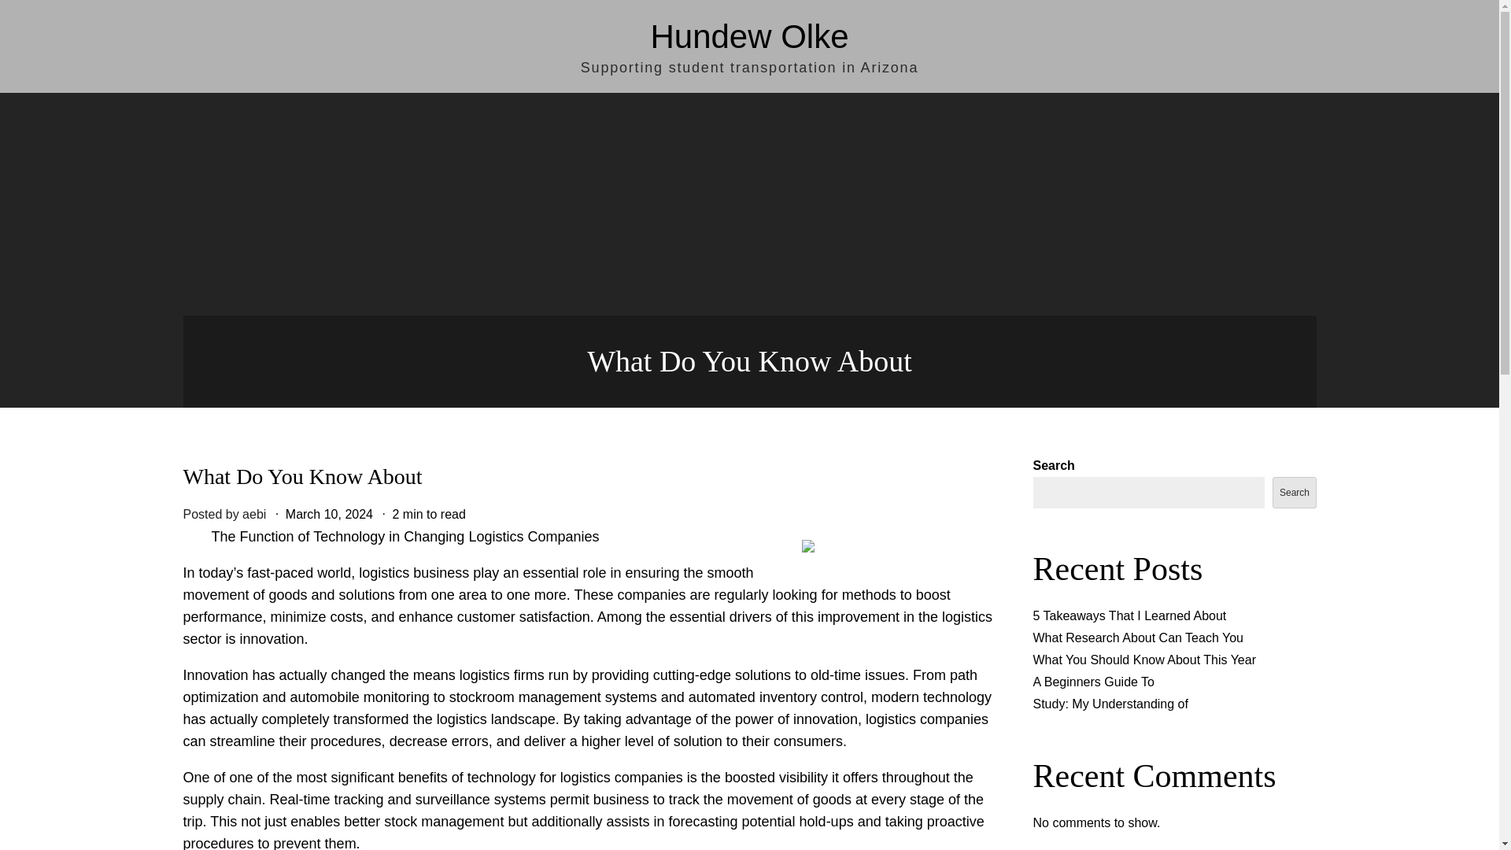 The height and width of the screenshot is (850, 1511). Describe the element at coordinates (1129, 615) in the screenshot. I see `5 Takeaways That I Learned About` at that location.